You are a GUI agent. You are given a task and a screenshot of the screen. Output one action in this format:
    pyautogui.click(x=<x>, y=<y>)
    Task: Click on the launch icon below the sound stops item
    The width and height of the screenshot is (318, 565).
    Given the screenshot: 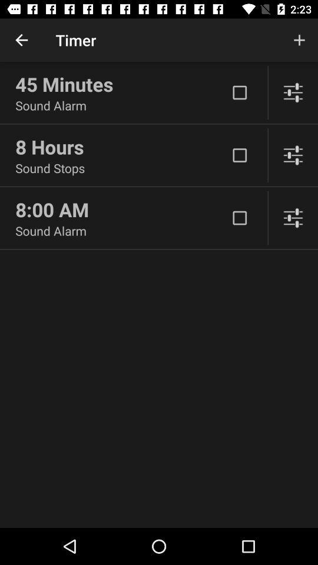 What is the action you would take?
    pyautogui.click(x=121, y=210)
    